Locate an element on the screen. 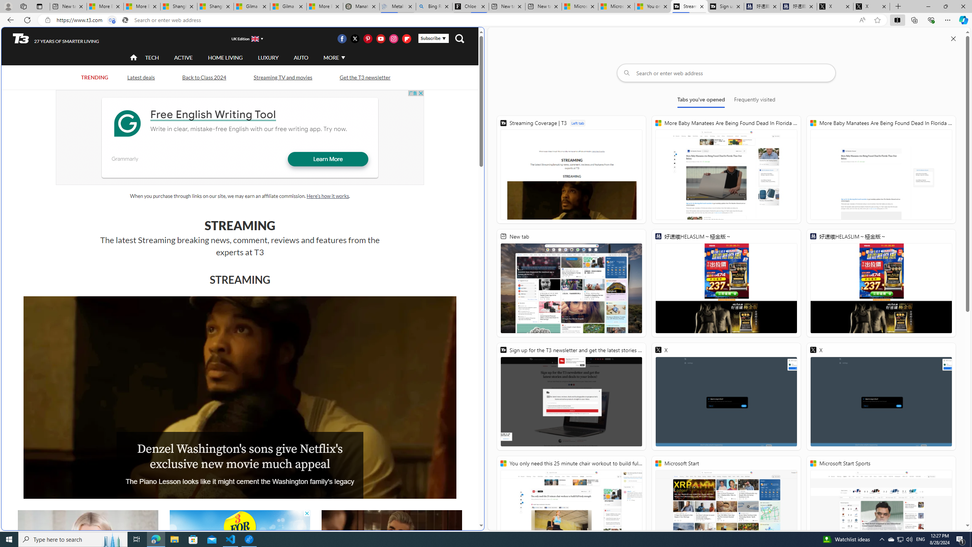 The height and width of the screenshot is (547, 972). Microsoft Start is located at coordinates (616, 6).